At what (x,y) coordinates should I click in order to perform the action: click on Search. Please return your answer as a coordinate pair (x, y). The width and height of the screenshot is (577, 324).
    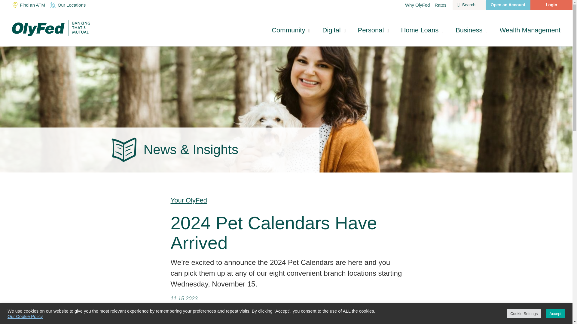
    Looking at the image, I should click on (469, 5).